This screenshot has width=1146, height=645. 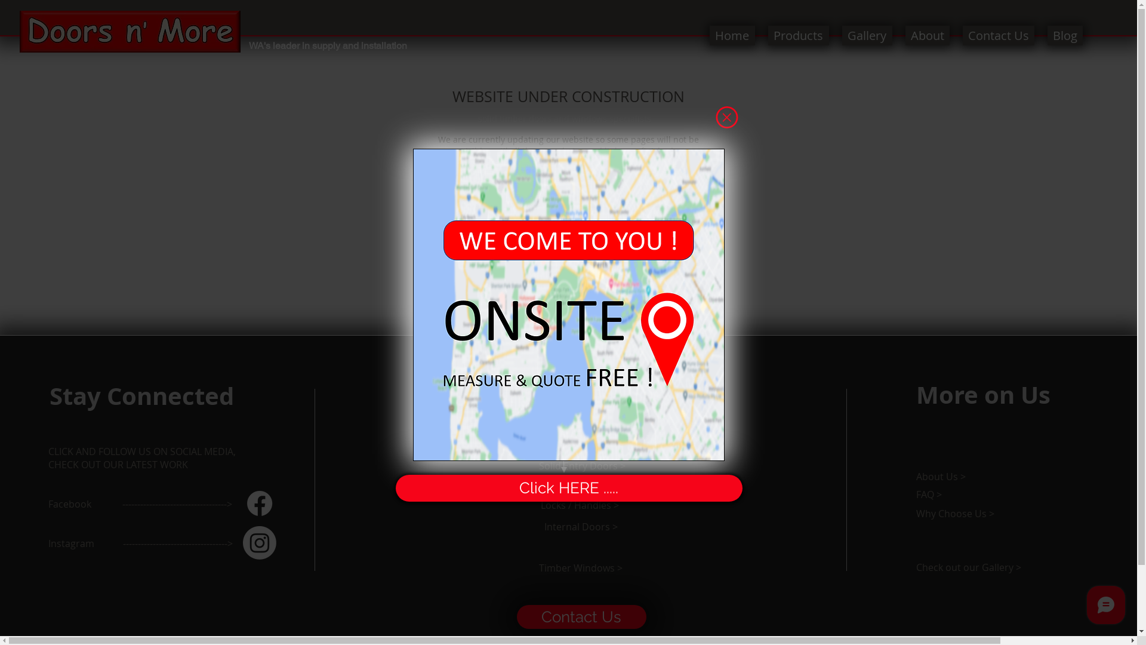 What do you see at coordinates (987, 477) in the screenshot?
I see `About Us >` at bounding box center [987, 477].